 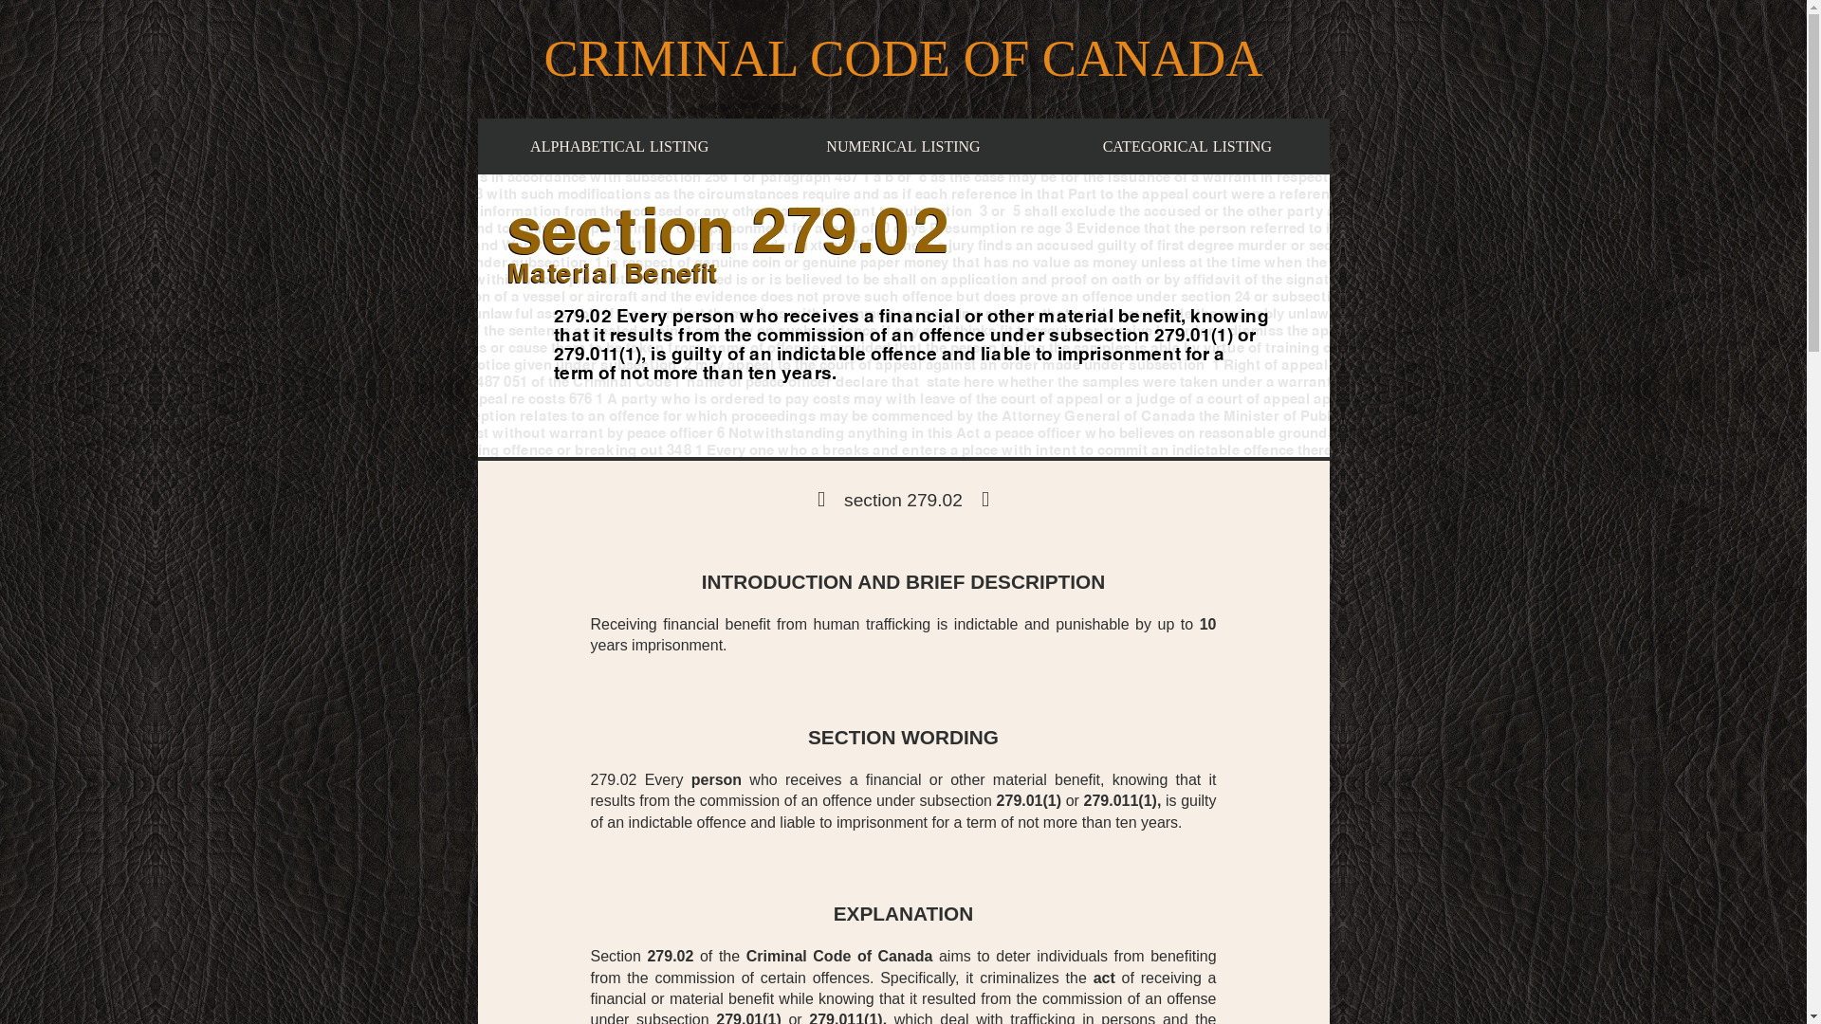 What do you see at coordinates (618, 146) in the screenshot?
I see `alphabetical guide to the Criminal Code of Canada` at bounding box center [618, 146].